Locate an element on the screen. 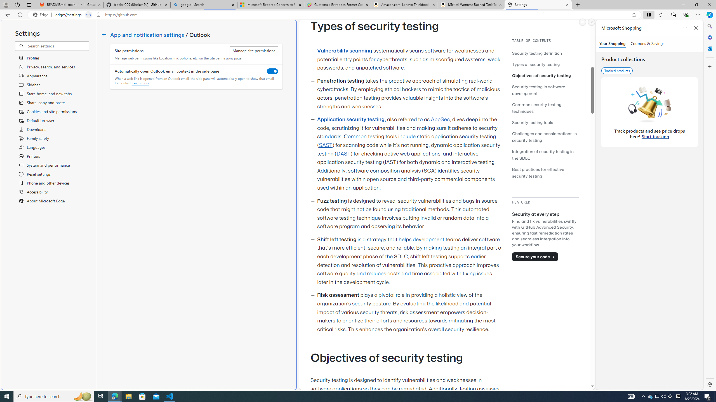 Image resolution: width=716 pixels, height=402 pixels. Vulnerability scanning is located at coordinates (345, 51).